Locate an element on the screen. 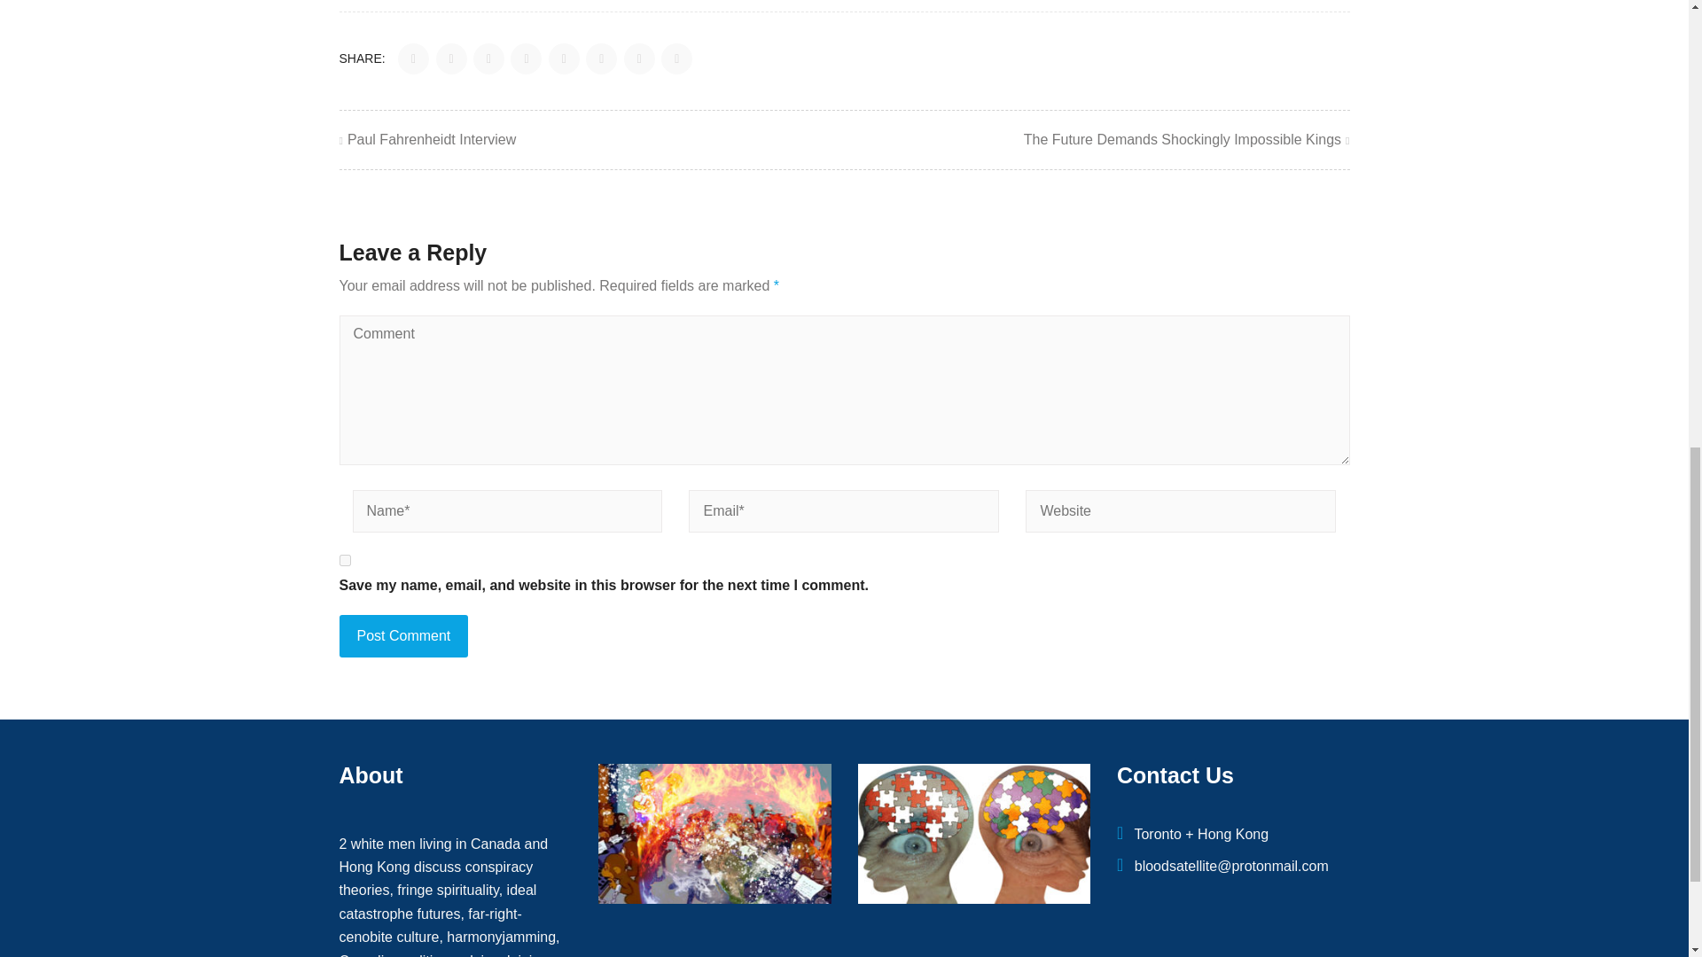 This screenshot has height=957, width=1702. Share on Linkedin is located at coordinates (527, 58).